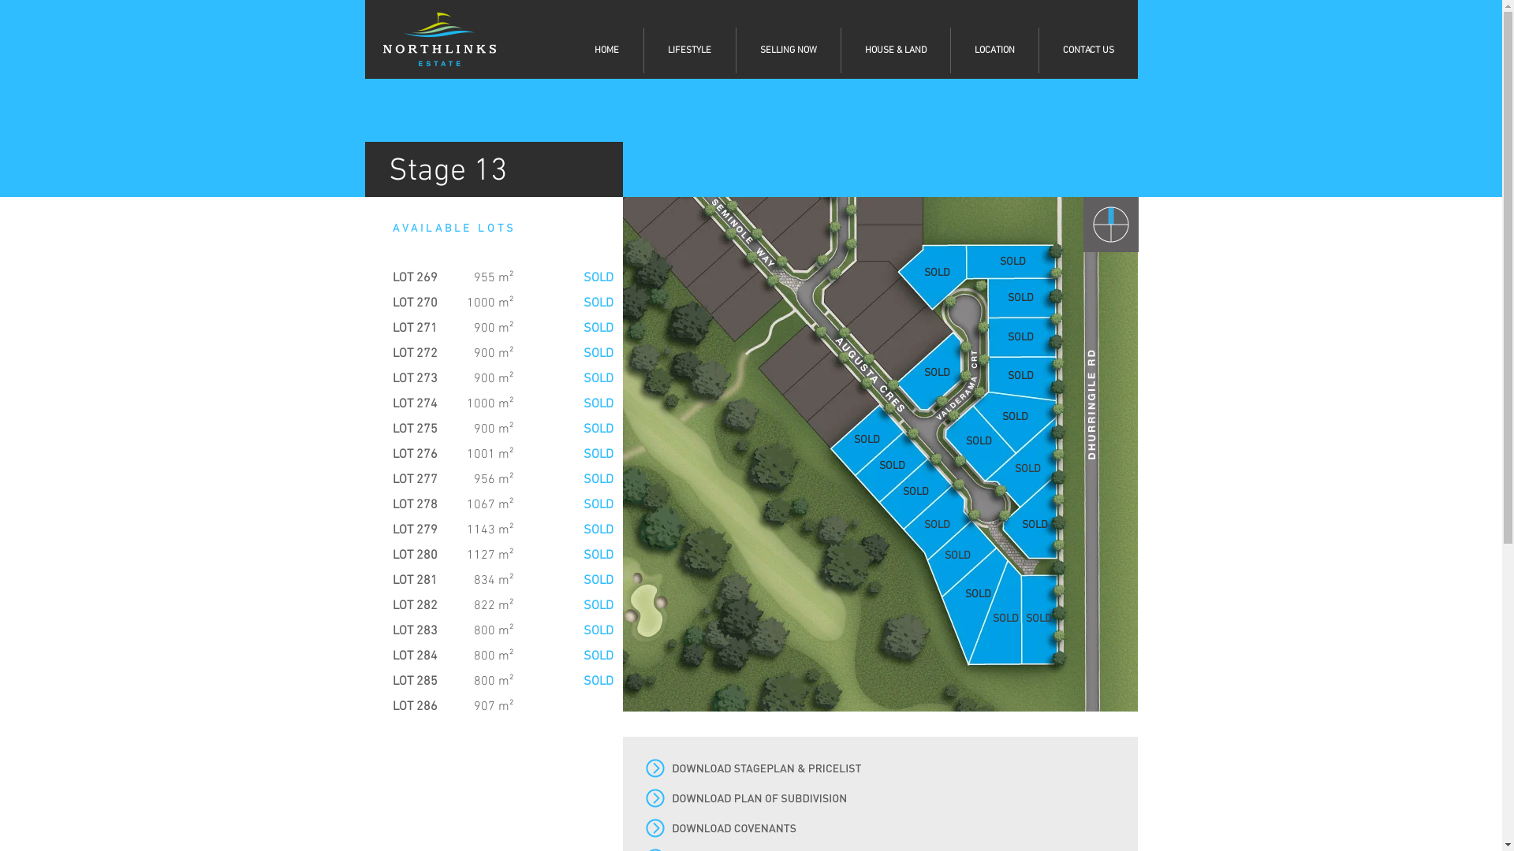  What do you see at coordinates (415, 303) in the screenshot?
I see `LOT 270` at bounding box center [415, 303].